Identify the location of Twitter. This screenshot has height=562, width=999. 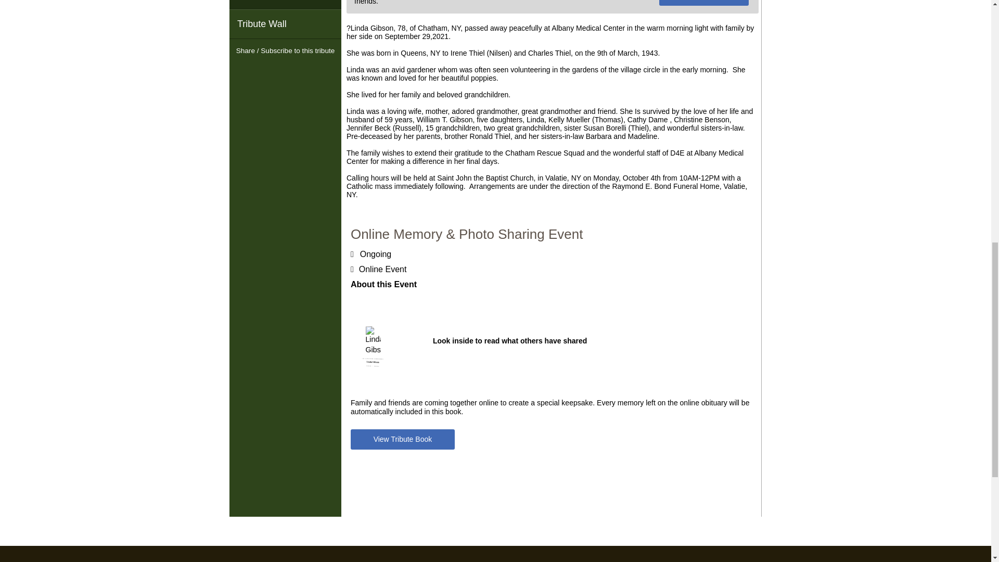
(285, 71).